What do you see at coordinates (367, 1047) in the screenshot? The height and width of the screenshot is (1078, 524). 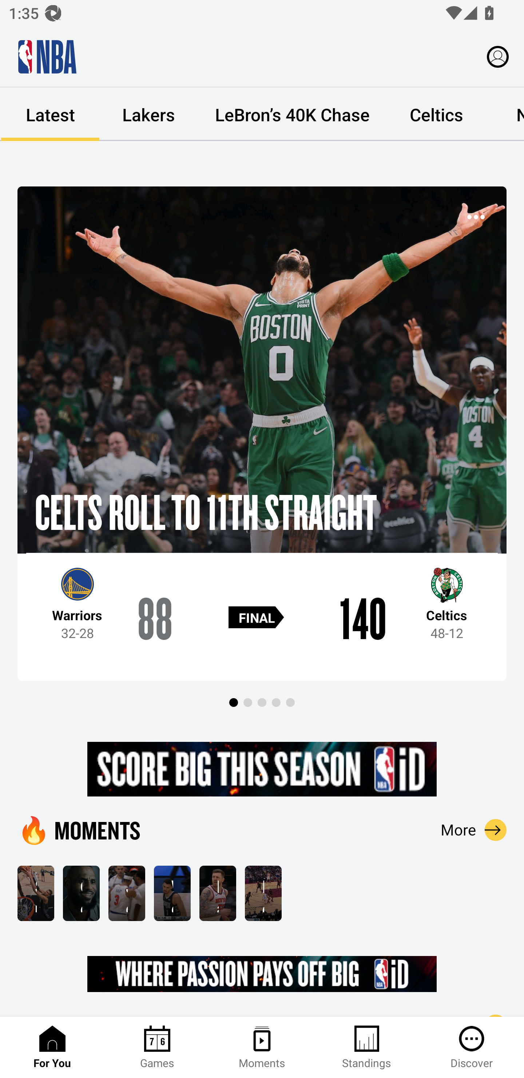 I see `Standings` at bounding box center [367, 1047].